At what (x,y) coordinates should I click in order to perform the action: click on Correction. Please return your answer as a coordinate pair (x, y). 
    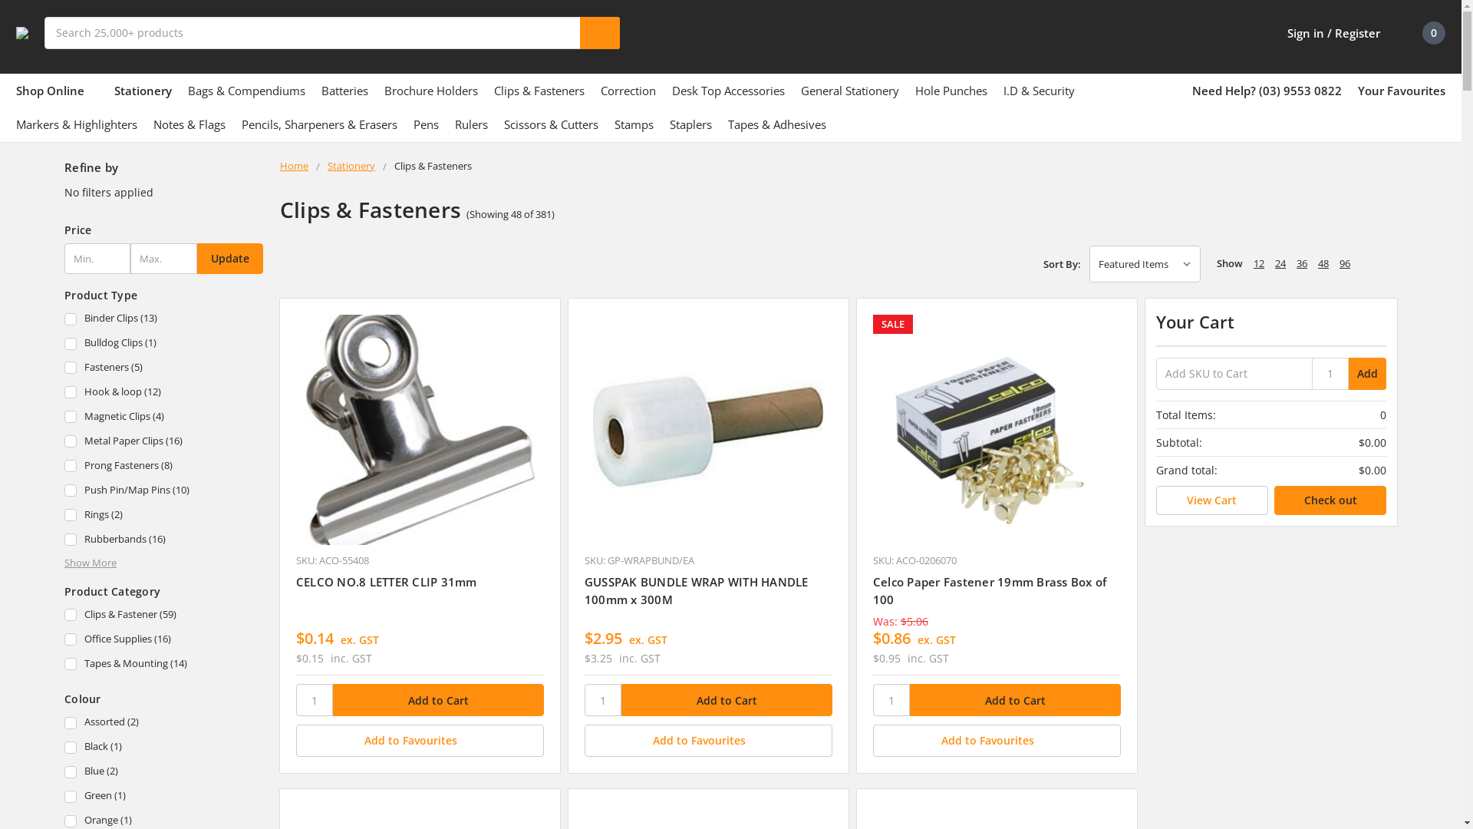
    Looking at the image, I should click on (628, 91).